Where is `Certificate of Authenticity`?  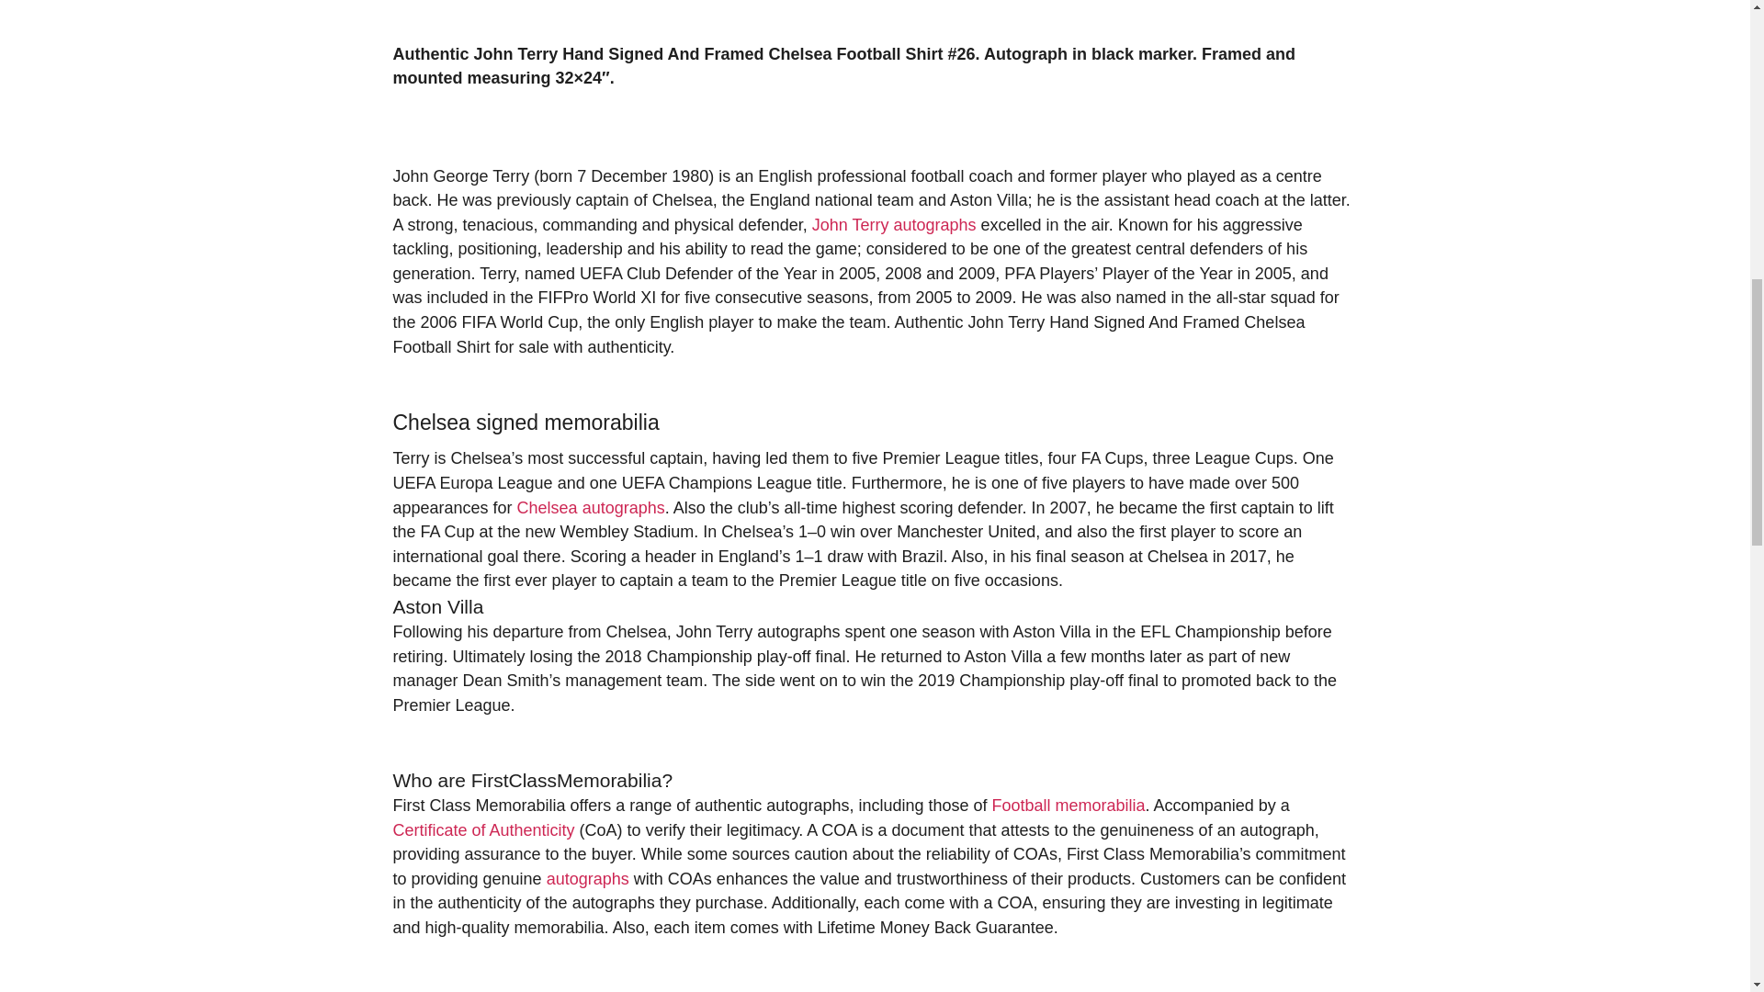
Certificate of Authenticity is located at coordinates (483, 830).